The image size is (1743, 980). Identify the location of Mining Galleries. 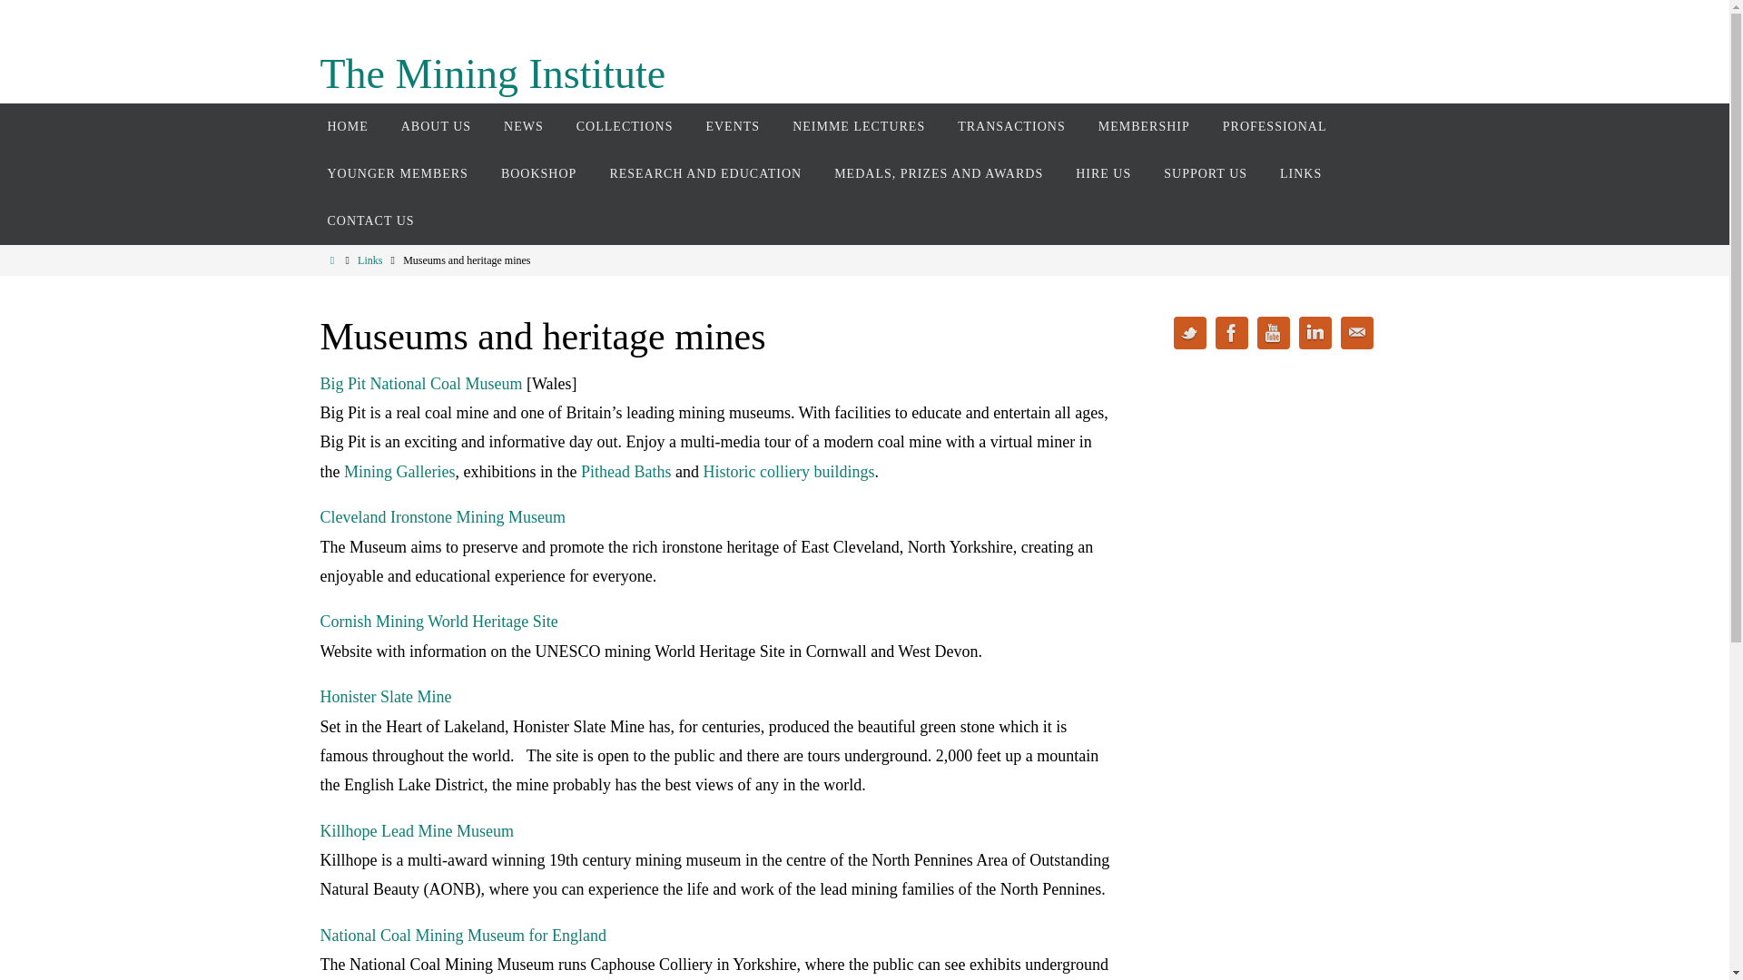
(399, 472).